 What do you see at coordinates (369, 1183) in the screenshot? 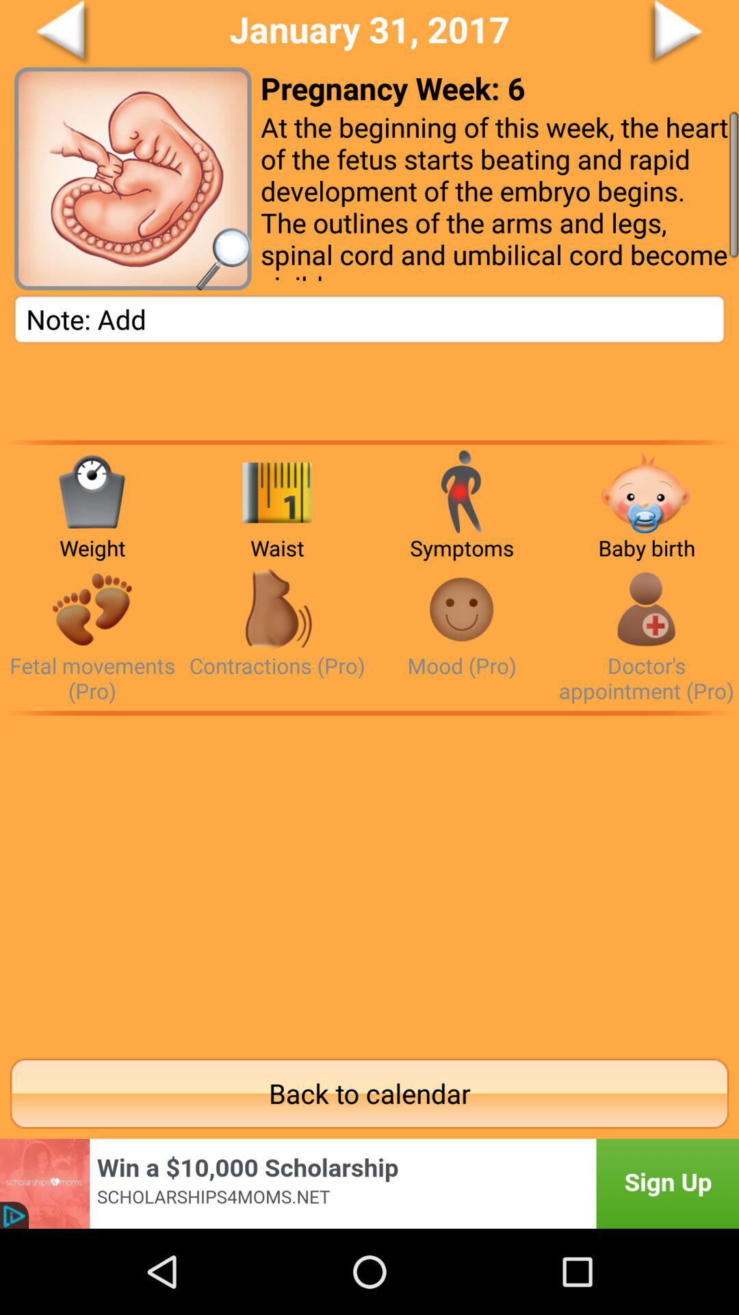
I see `advertising` at bounding box center [369, 1183].